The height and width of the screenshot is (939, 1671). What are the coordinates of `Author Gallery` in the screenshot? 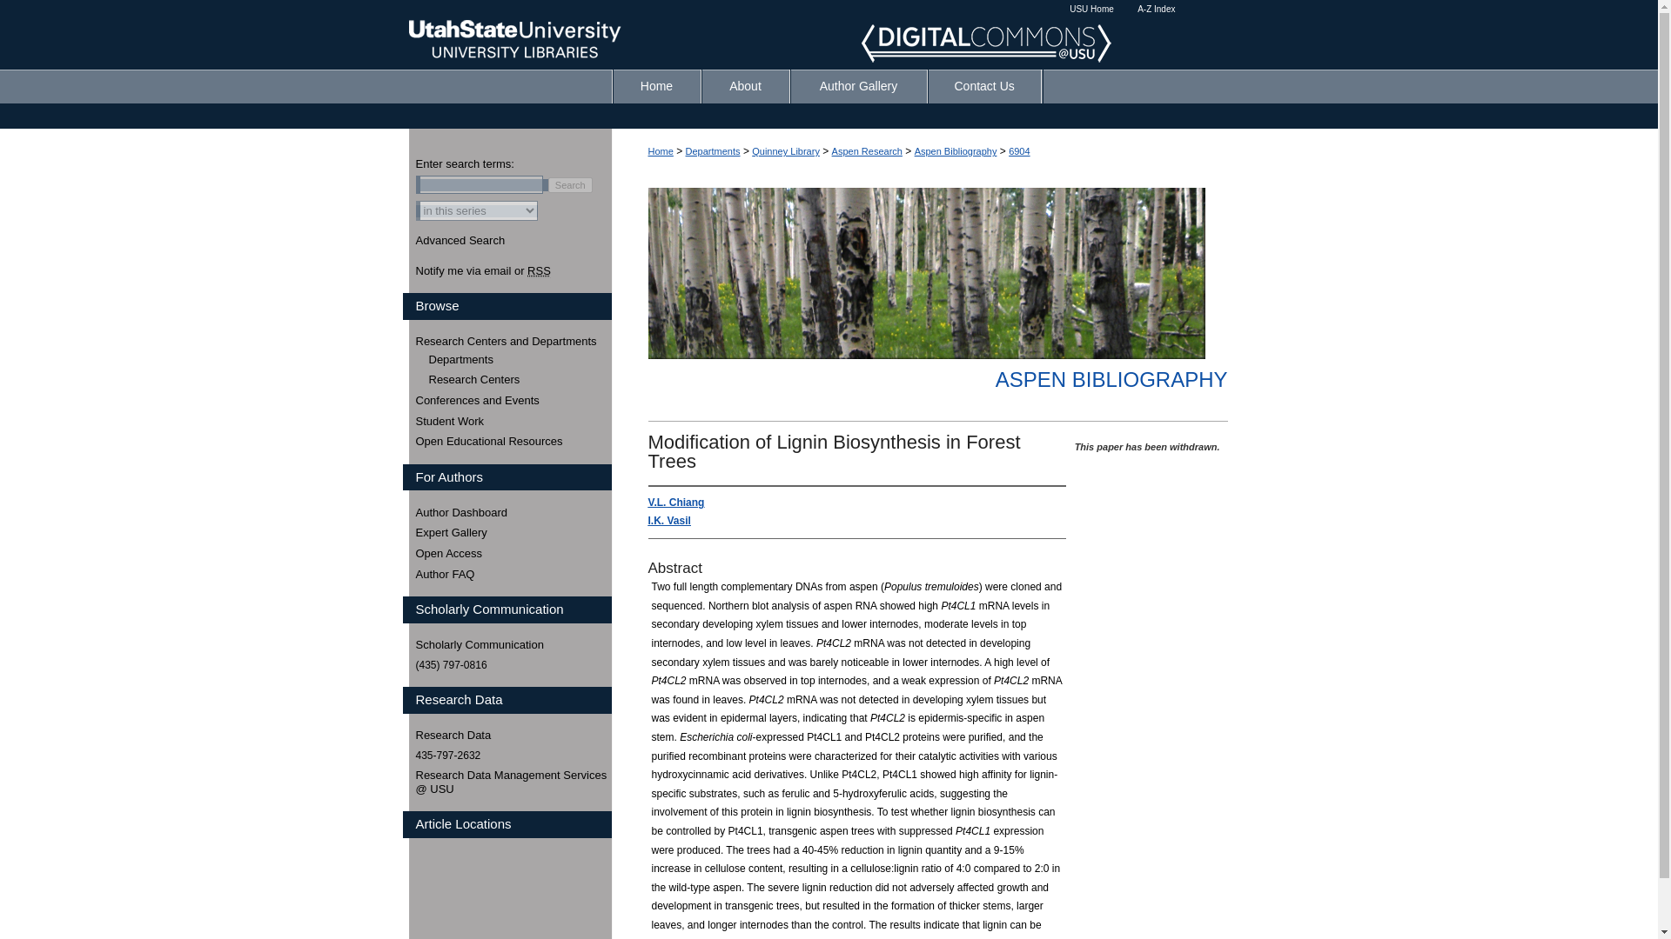 It's located at (858, 85).